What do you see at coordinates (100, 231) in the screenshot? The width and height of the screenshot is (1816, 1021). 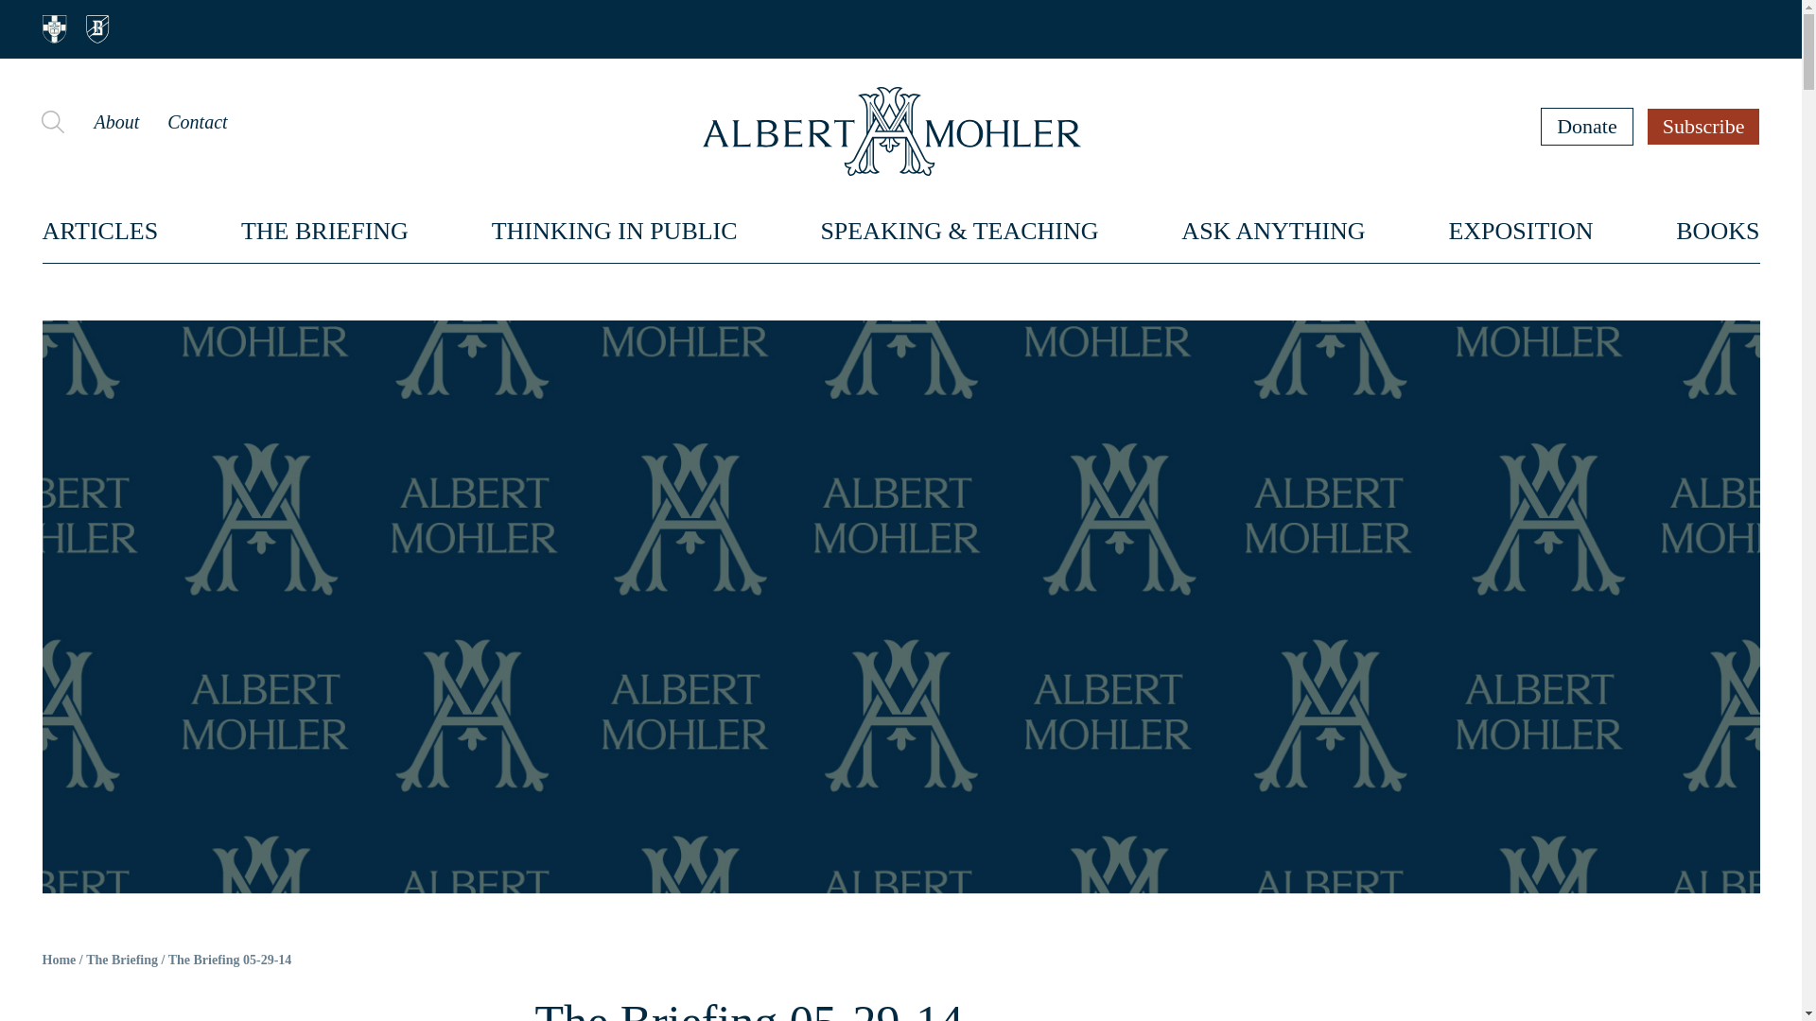 I see `ARTICLES` at bounding box center [100, 231].